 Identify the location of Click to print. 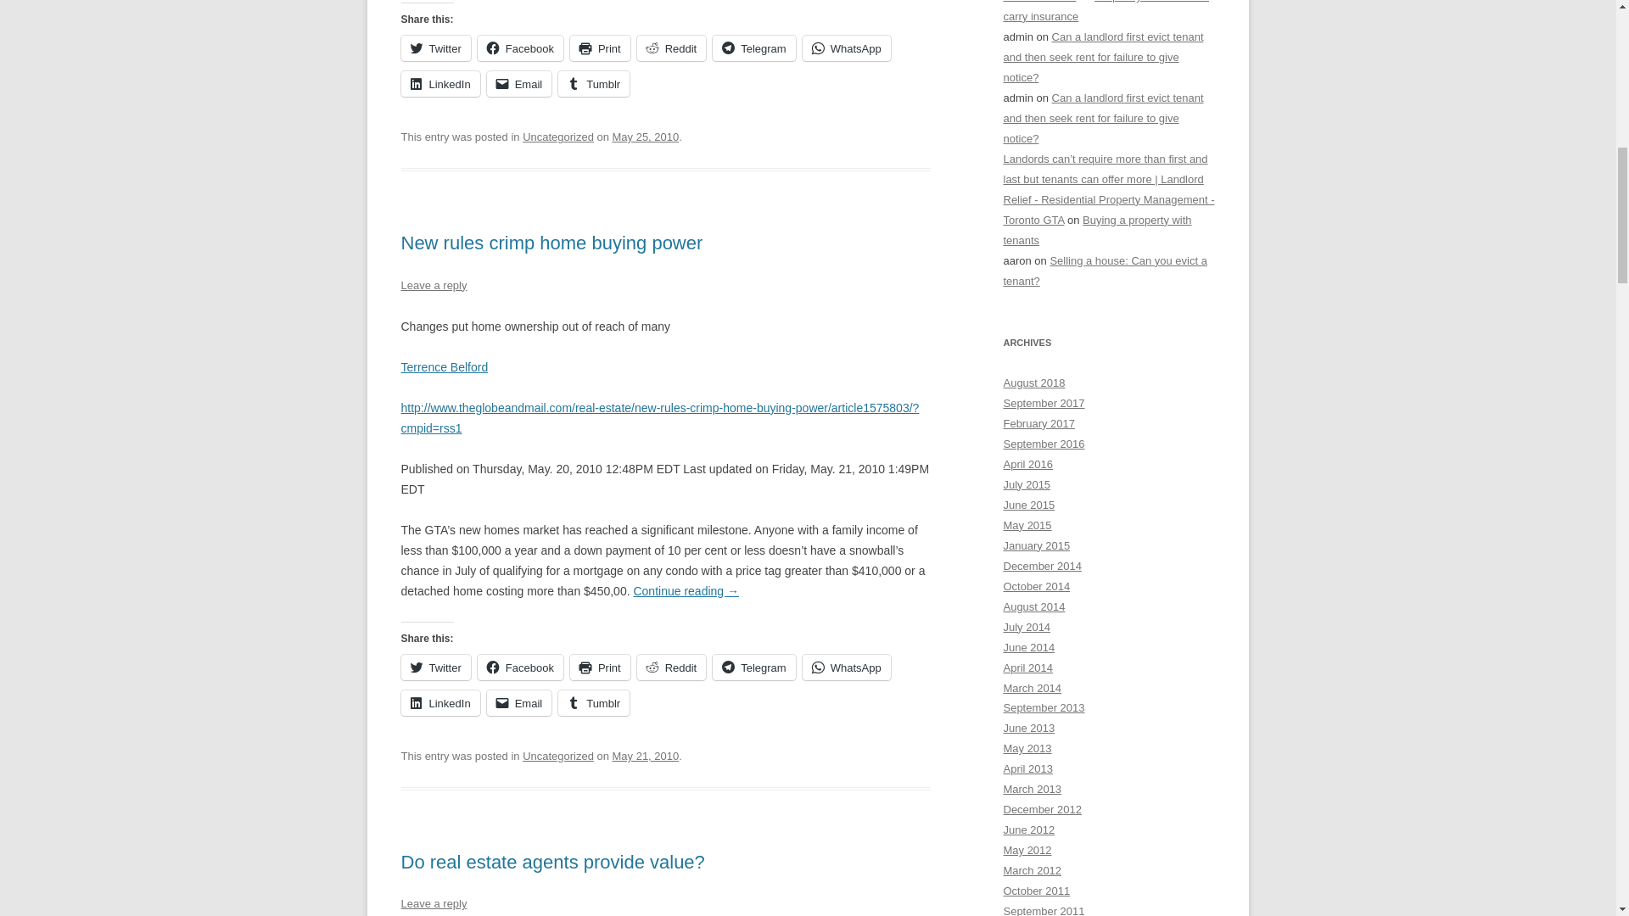
(601, 48).